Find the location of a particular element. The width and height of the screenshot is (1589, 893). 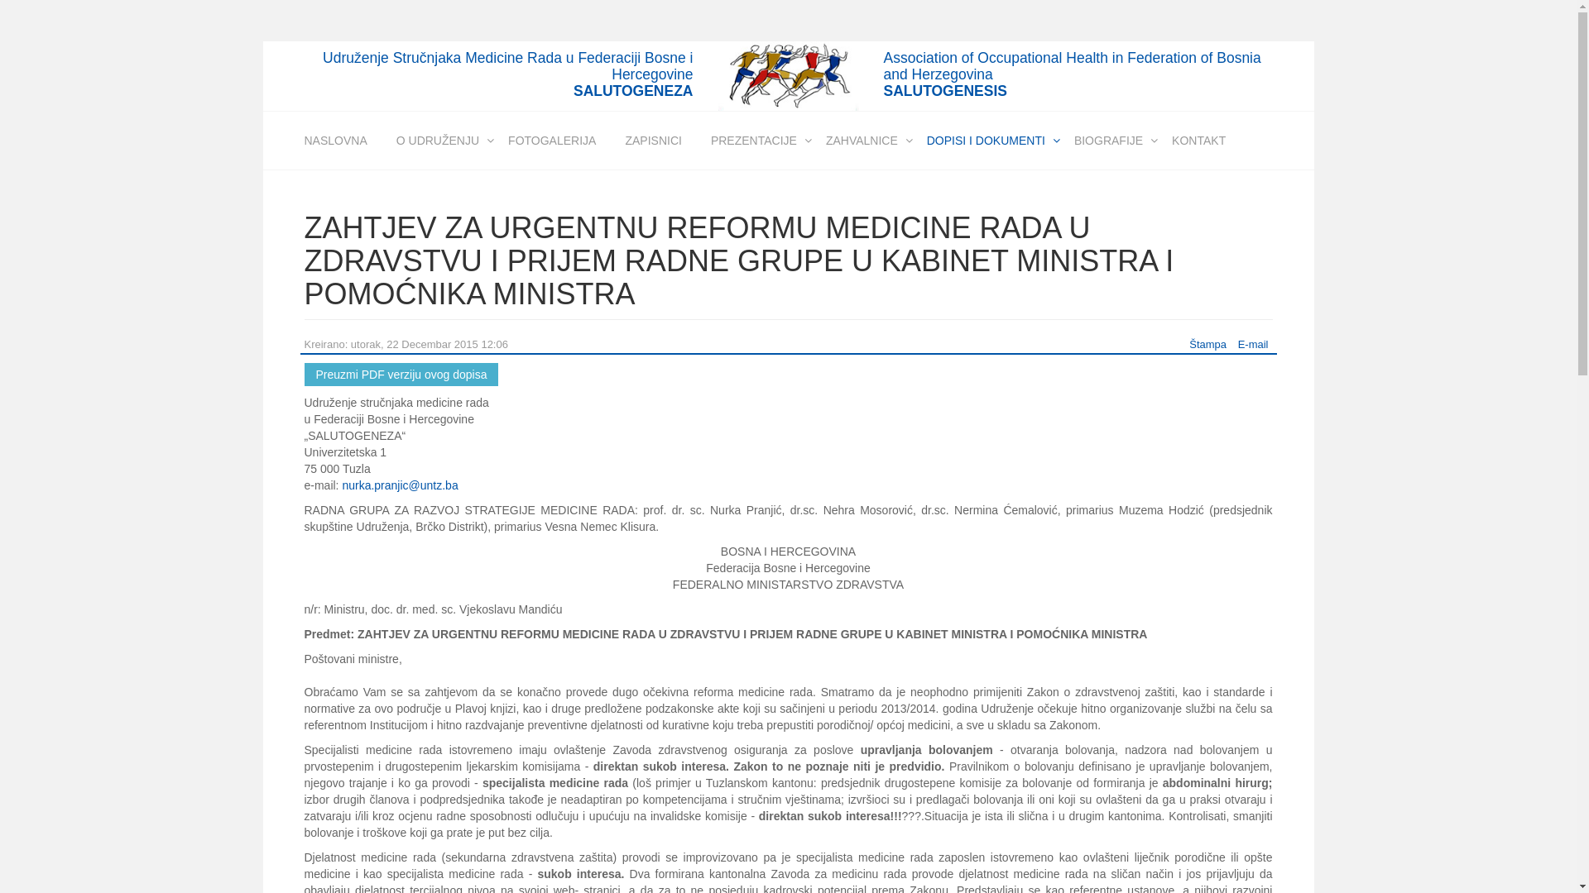

ZAHVALNICE is located at coordinates (862, 141).